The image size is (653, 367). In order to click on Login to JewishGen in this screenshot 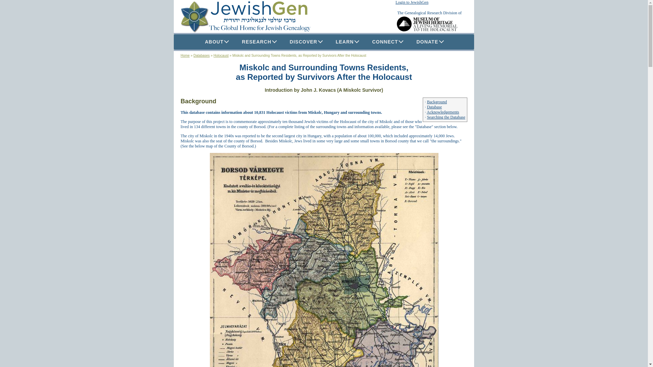, I will do `click(412, 2)`.